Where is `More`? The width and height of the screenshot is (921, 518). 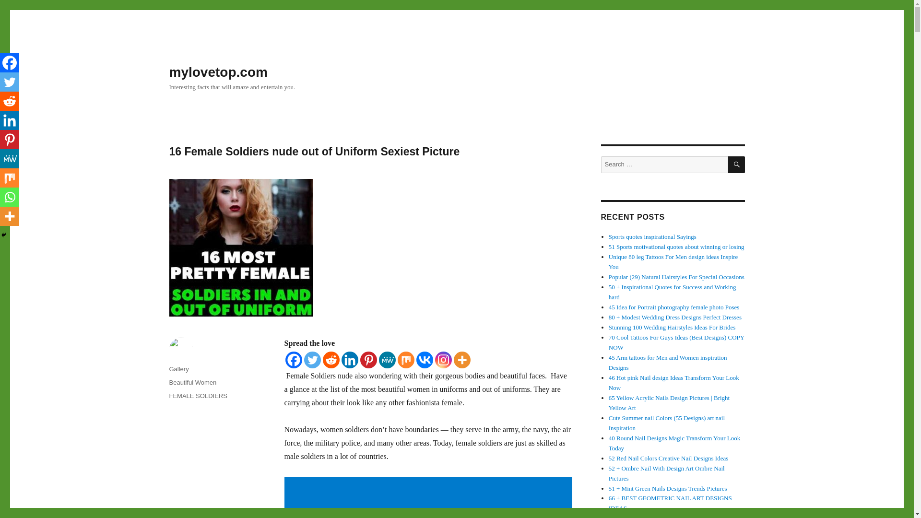
More is located at coordinates (462, 360).